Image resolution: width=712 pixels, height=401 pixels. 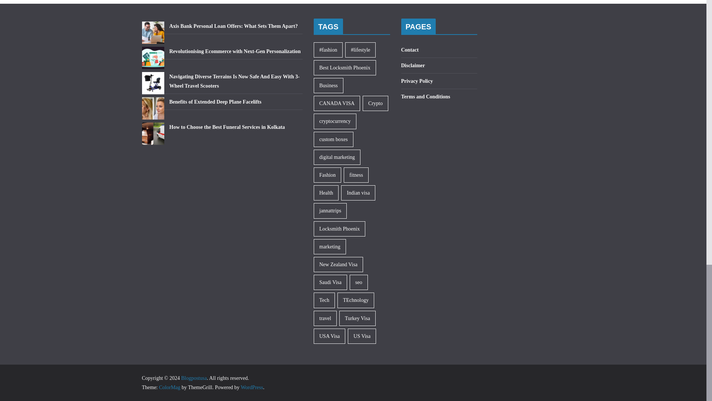 I want to click on WordPress, so click(x=251, y=387).